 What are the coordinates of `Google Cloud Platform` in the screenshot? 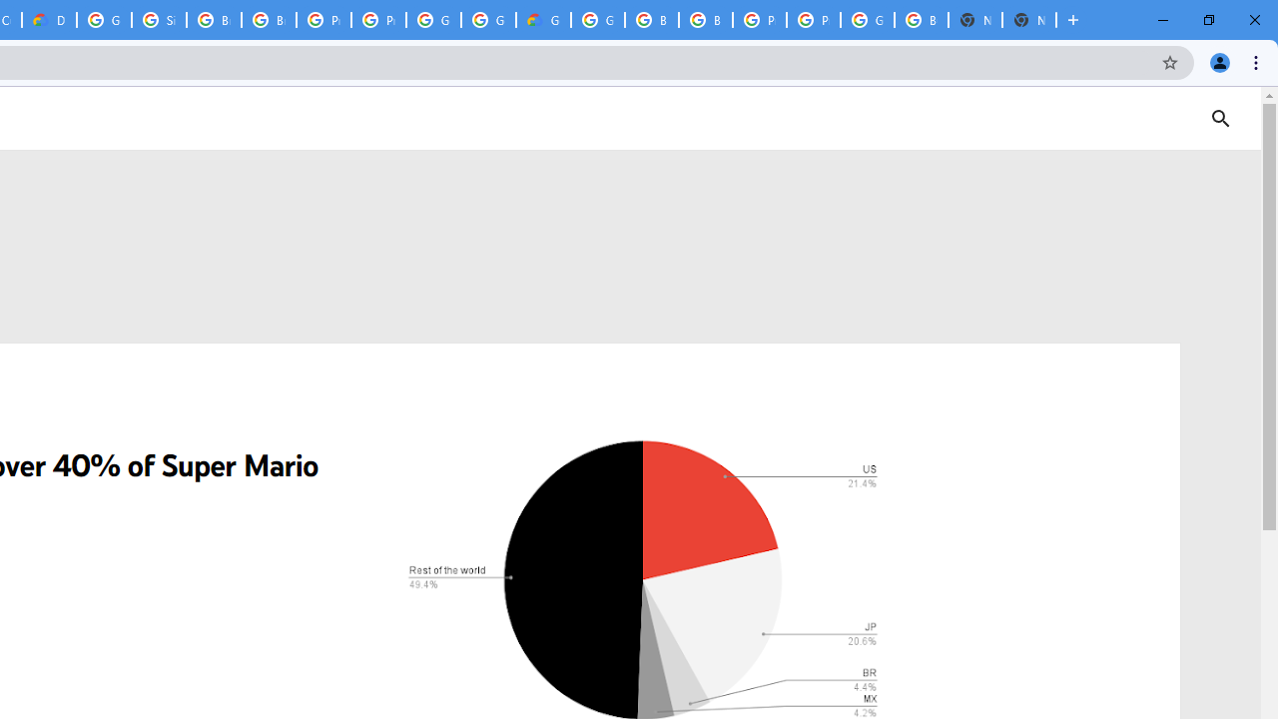 It's located at (597, 20).